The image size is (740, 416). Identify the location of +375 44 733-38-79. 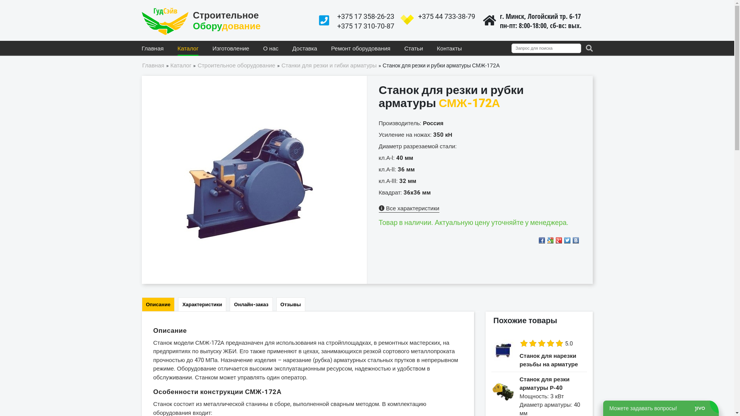
(446, 16).